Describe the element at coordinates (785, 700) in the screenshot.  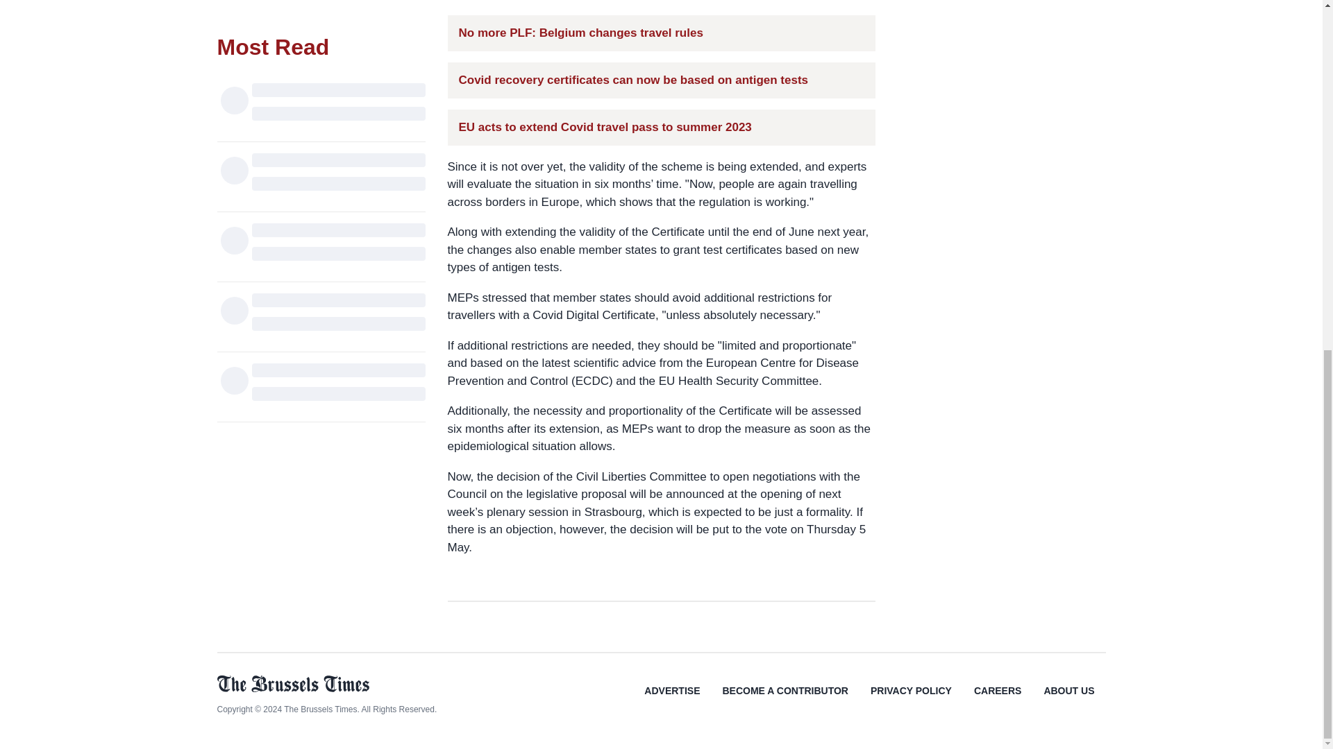
I see `BECOME A CONTRIBUTOR` at that location.